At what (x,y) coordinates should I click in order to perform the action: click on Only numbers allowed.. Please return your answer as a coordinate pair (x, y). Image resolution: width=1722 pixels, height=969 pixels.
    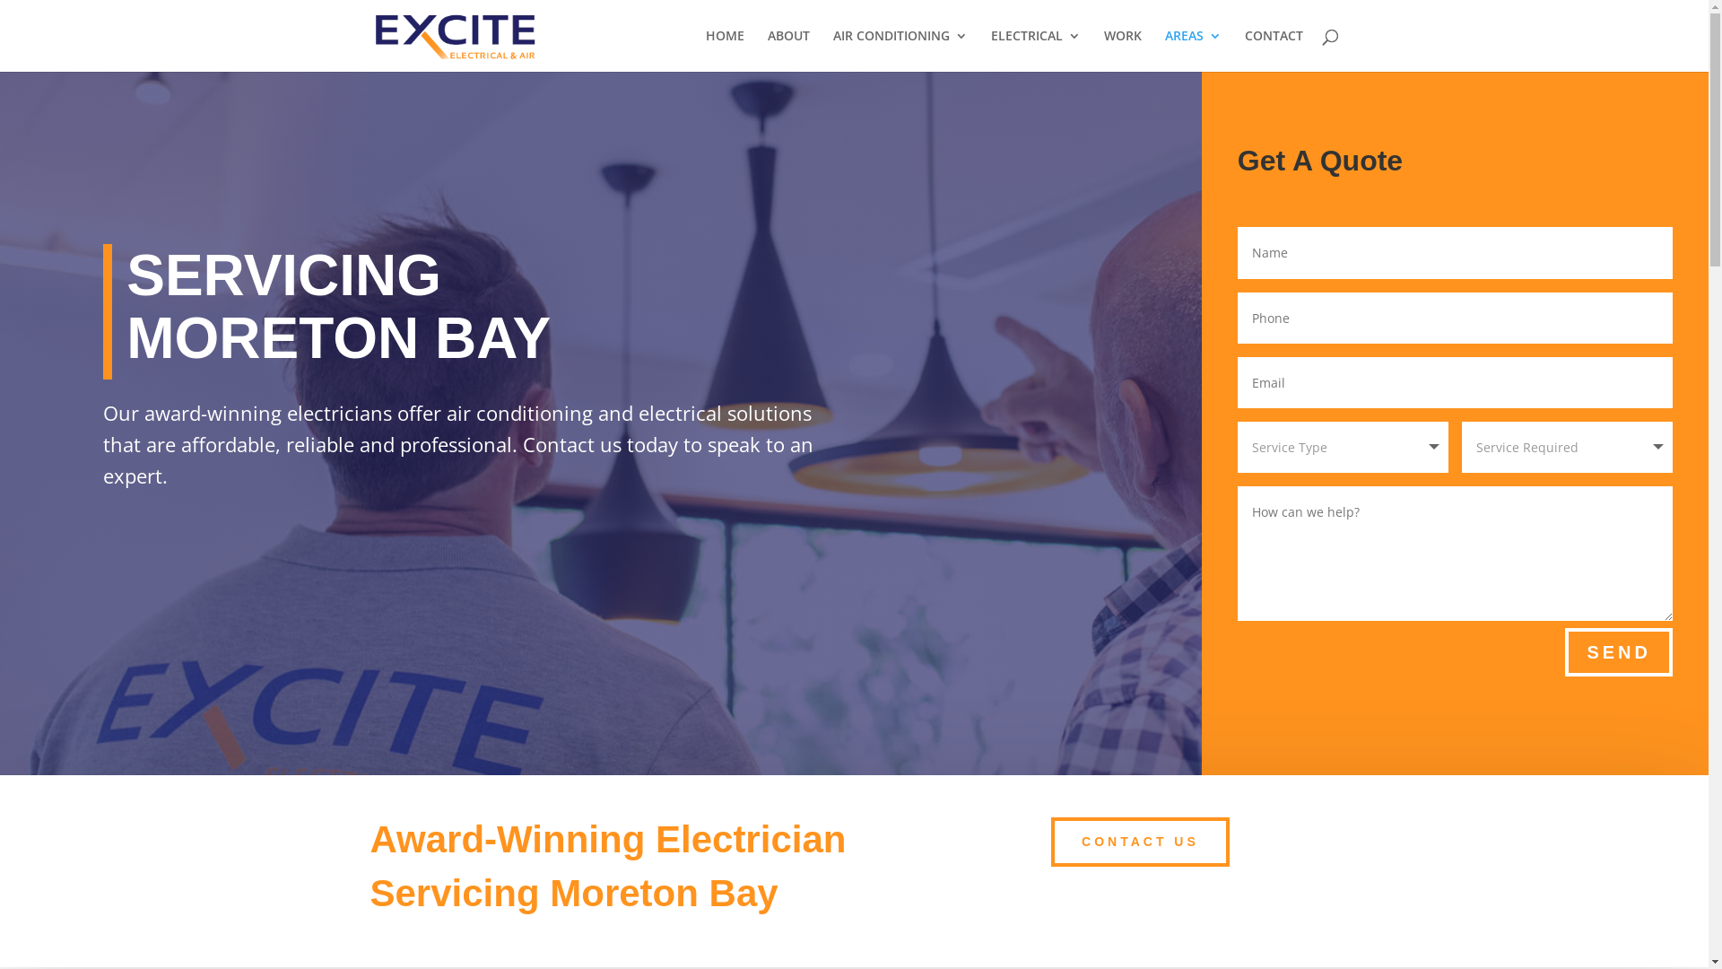
    Looking at the image, I should click on (1455, 318).